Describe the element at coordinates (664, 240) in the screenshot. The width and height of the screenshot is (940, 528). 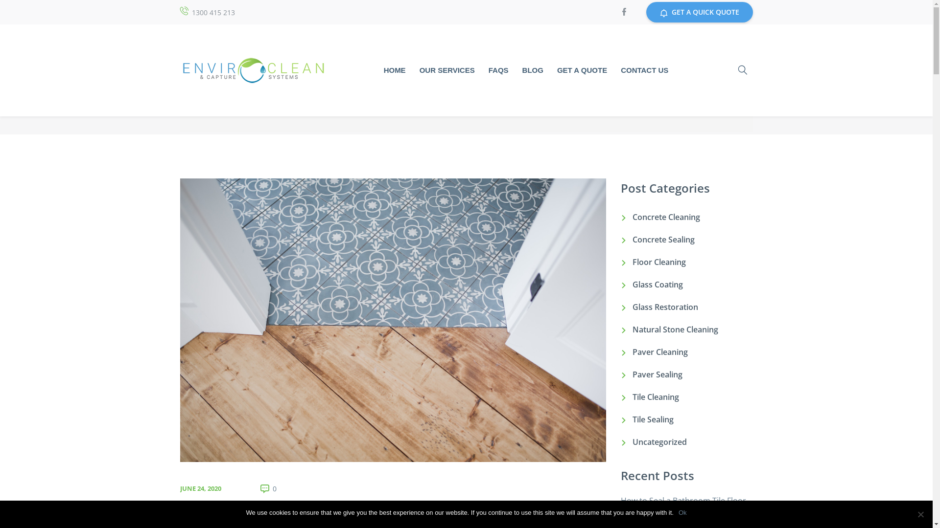
I see `Concrete Sealing` at that location.